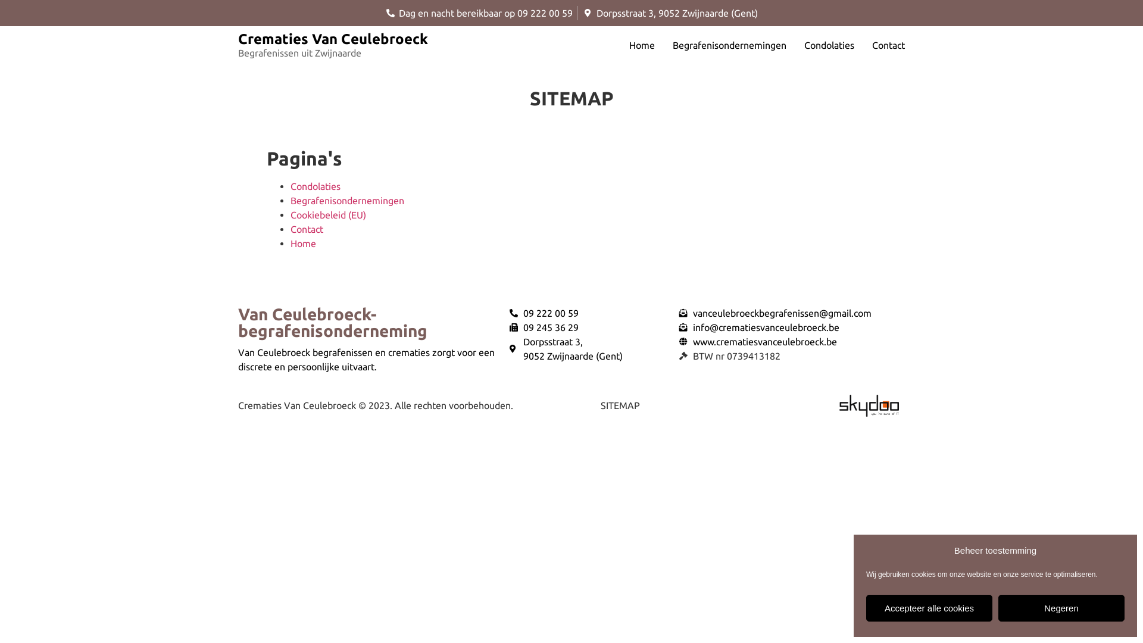 The height and width of the screenshot is (643, 1143). Describe the element at coordinates (329, 215) in the screenshot. I see `Cookiebeleid (EU)` at that location.